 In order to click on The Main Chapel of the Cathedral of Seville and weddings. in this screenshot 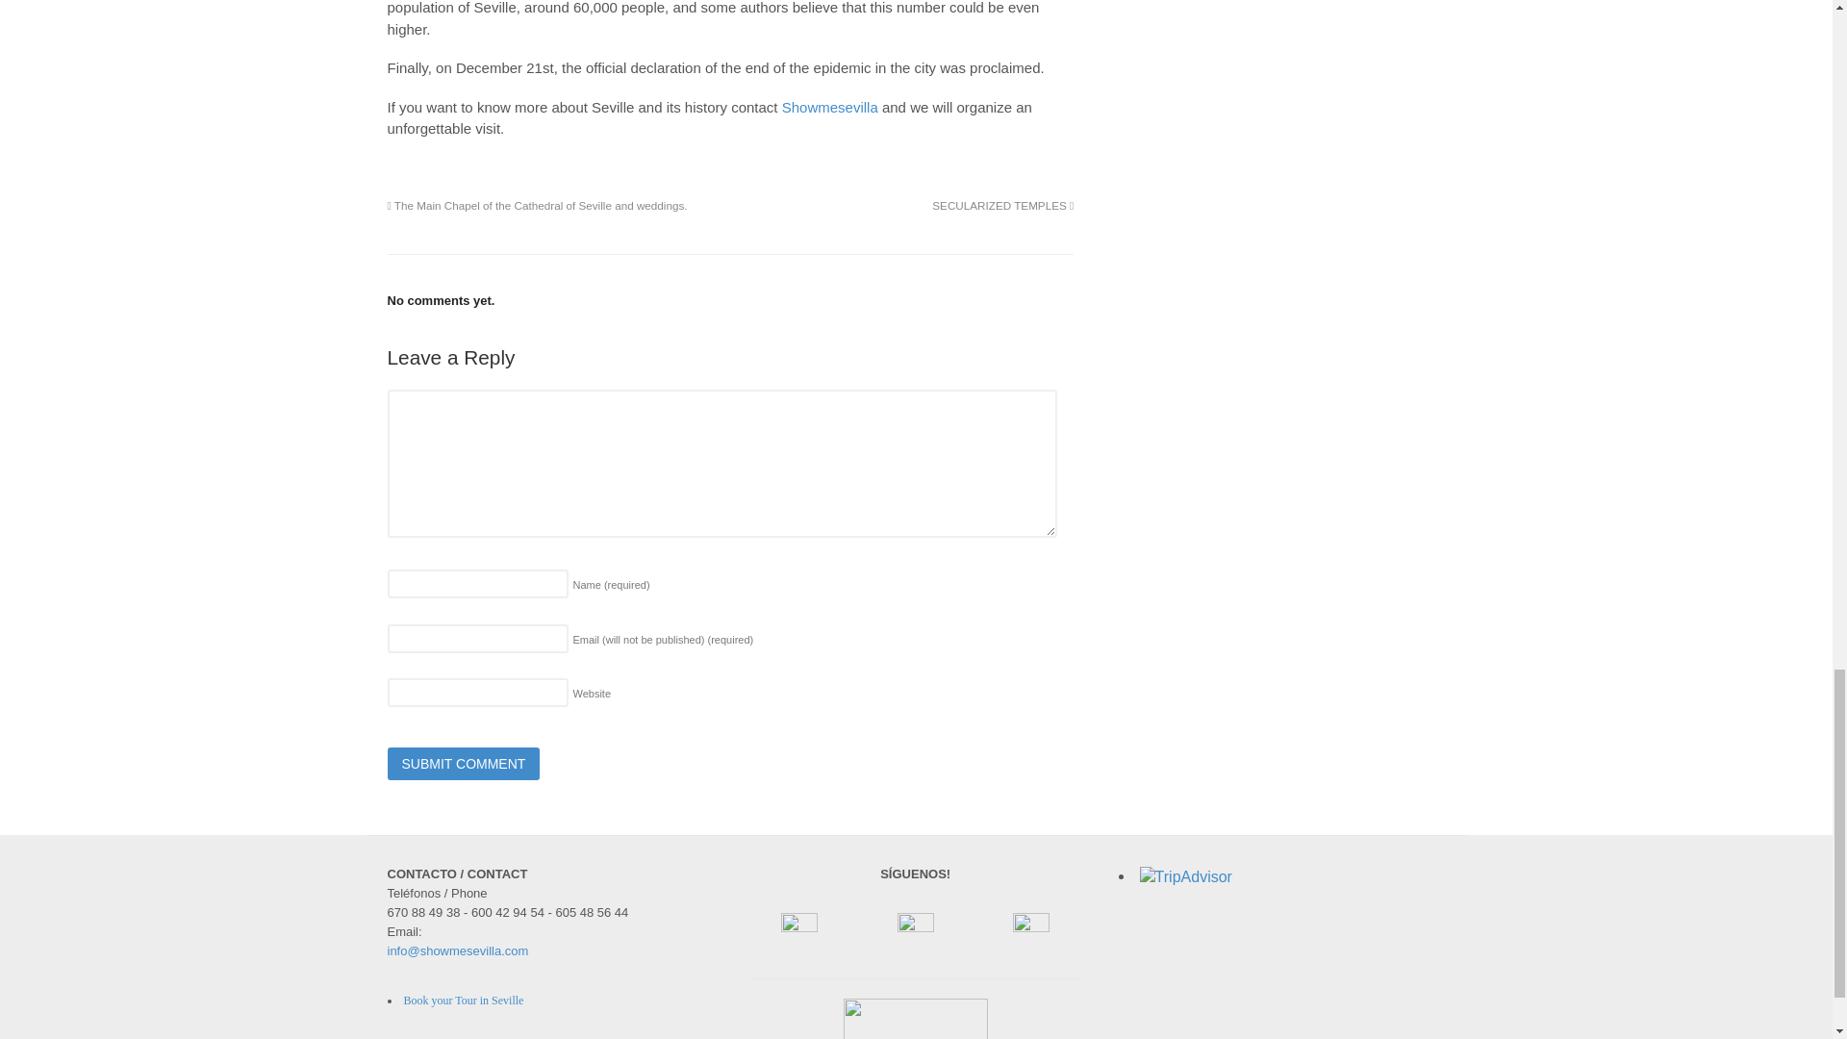, I will do `click(537, 206)`.